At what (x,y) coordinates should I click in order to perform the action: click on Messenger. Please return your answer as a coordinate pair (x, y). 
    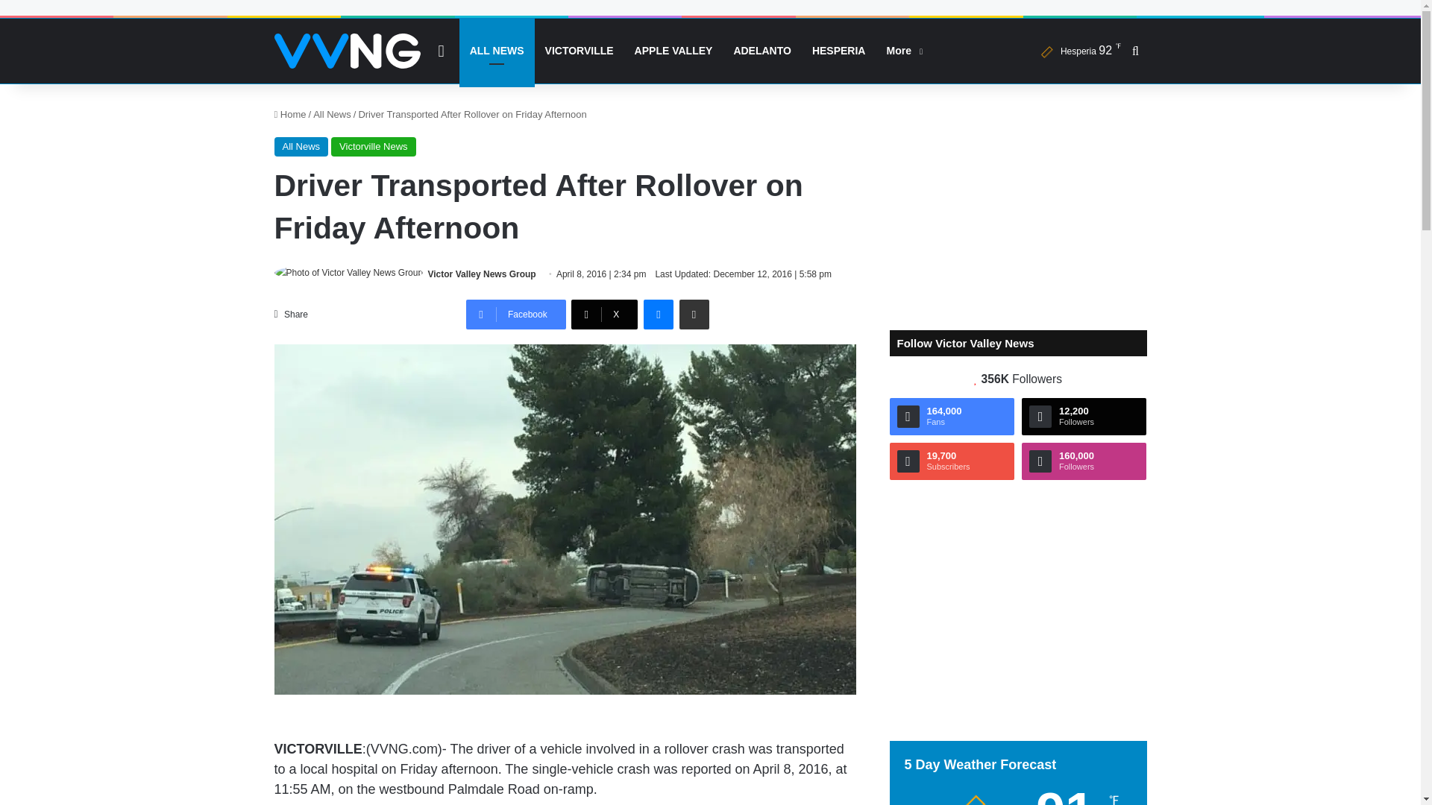
    Looking at the image, I should click on (658, 314).